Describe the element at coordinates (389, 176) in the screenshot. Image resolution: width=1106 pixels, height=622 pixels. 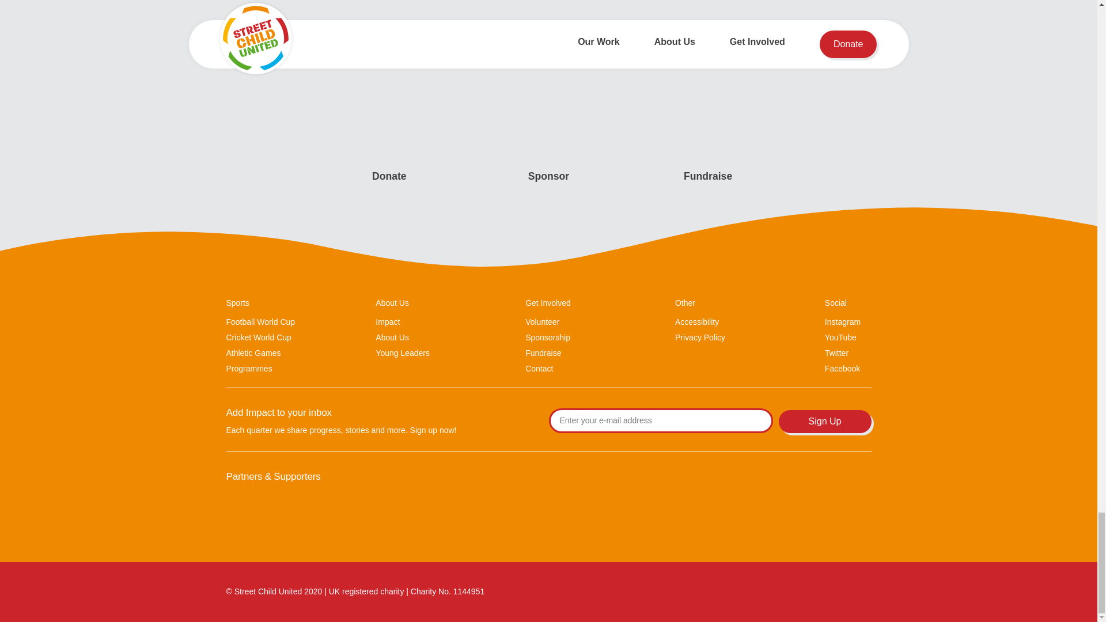
I see `Donate` at that location.